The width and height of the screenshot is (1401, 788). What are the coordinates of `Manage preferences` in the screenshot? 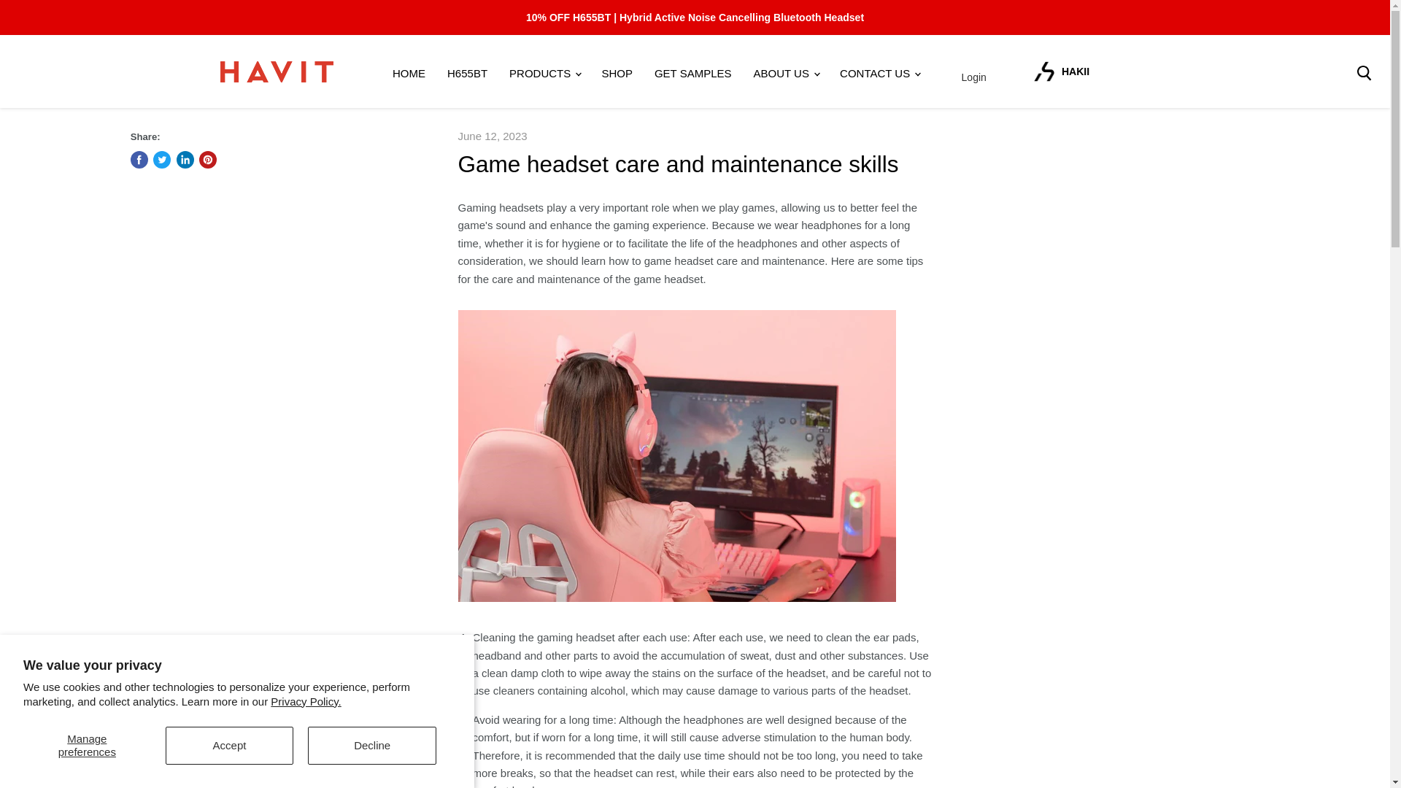 It's located at (88, 745).